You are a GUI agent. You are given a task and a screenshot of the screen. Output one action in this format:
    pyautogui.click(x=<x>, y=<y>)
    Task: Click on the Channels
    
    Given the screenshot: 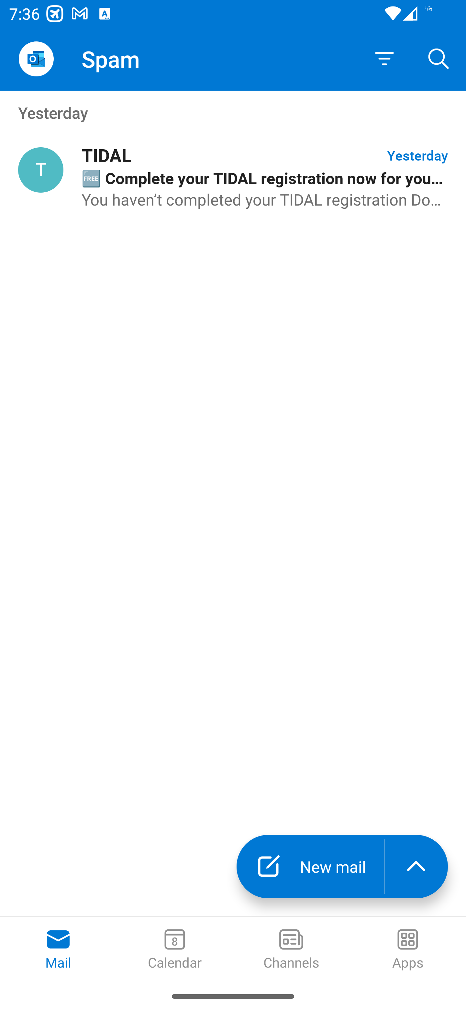 What is the action you would take?
    pyautogui.click(x=291, y=950)
    